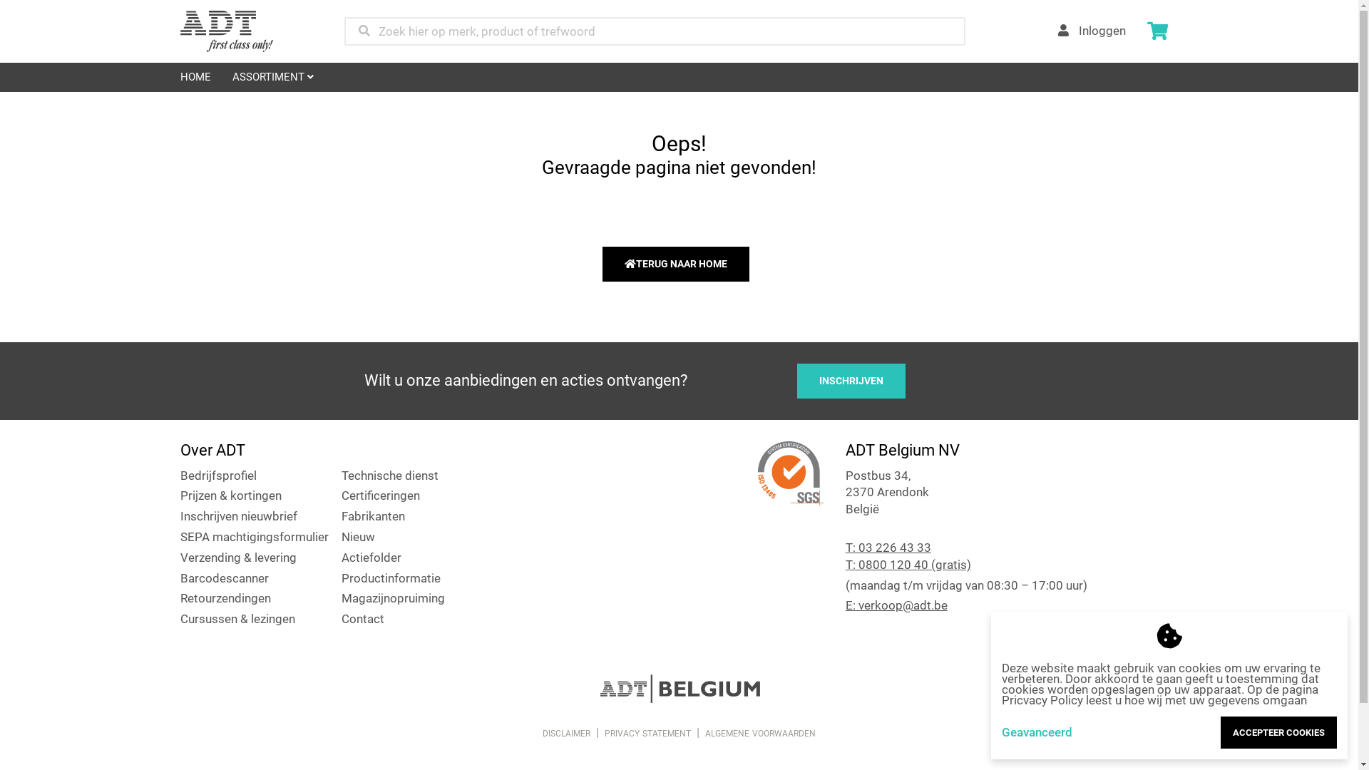 Image resolution: width=1369 pixels, height=770 pixels. Describe the element at coordinates (371, 558) in the screenshot. I see `Actiefolder` at that location.